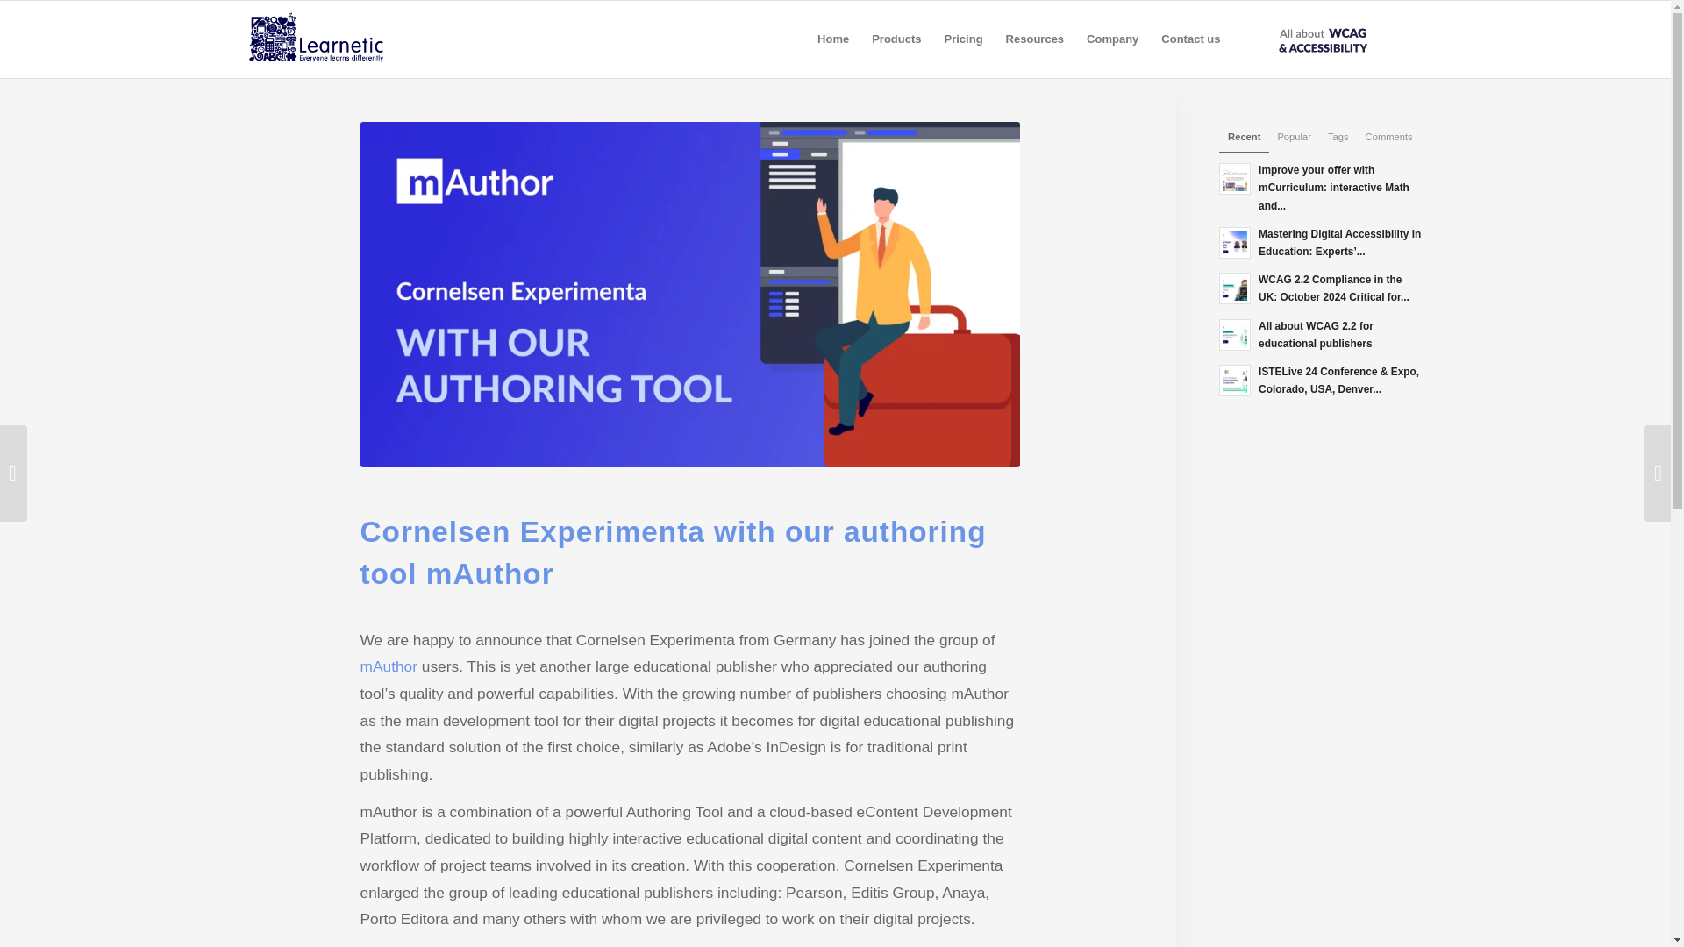 The height and width of the screenshot is (947, 1684). Describe the element at coordinates (1190, 39) in the screenshot. I see `Contact us` at that location.